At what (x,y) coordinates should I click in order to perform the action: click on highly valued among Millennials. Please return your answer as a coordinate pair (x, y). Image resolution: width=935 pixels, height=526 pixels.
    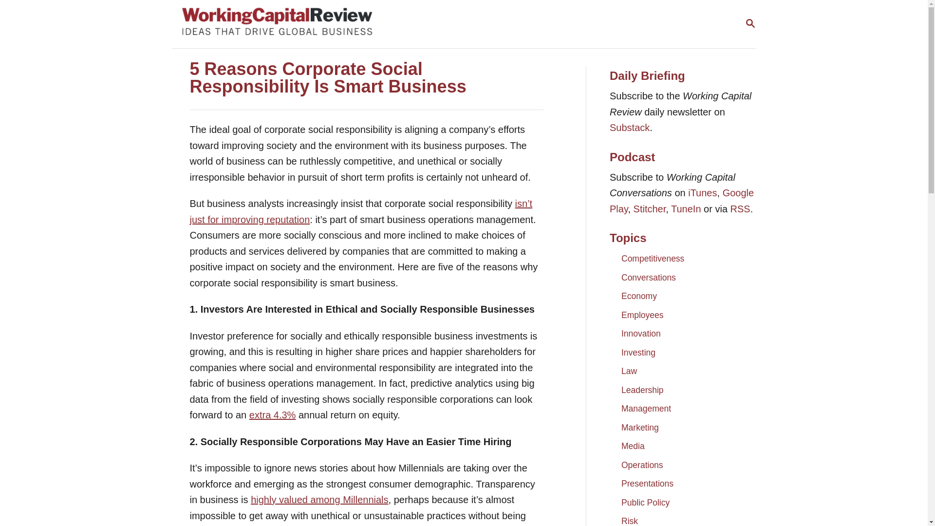
    Looking at the image, I should click on (642, 389).